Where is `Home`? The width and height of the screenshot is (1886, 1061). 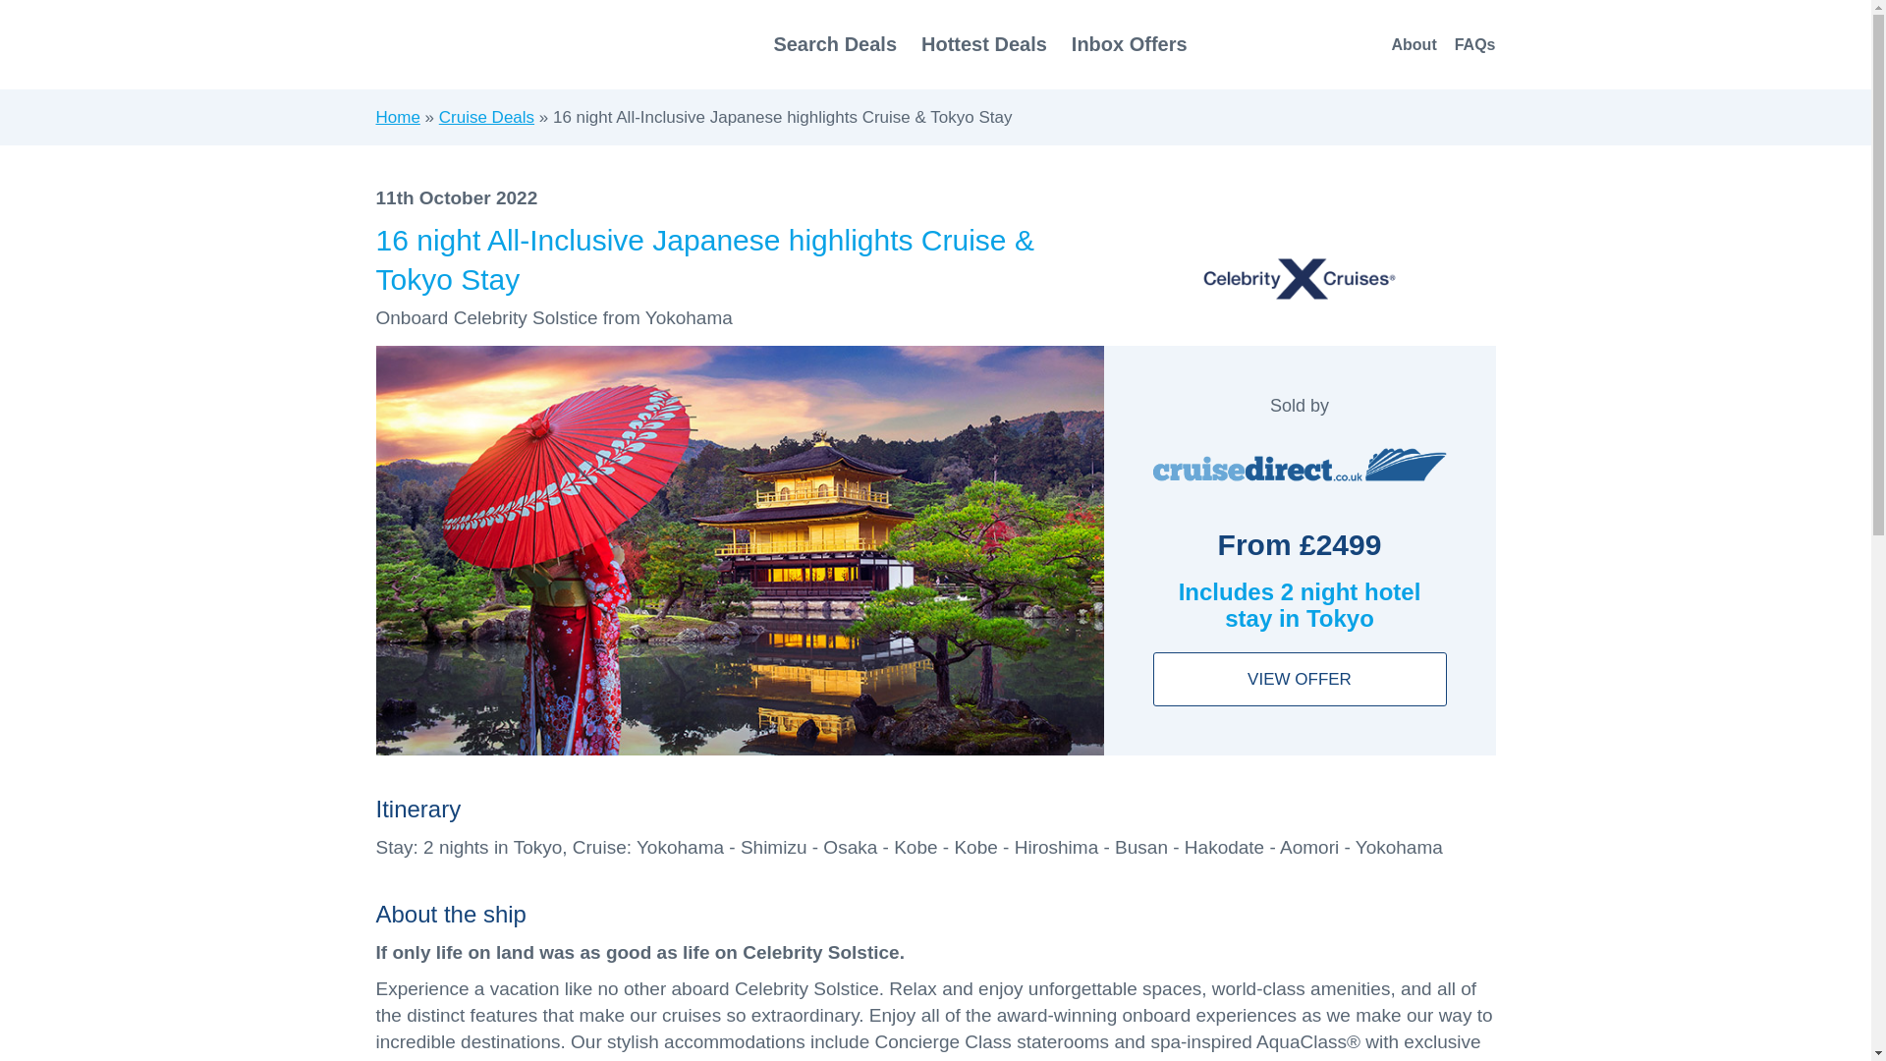
Home is located at coordinates (397, 117).